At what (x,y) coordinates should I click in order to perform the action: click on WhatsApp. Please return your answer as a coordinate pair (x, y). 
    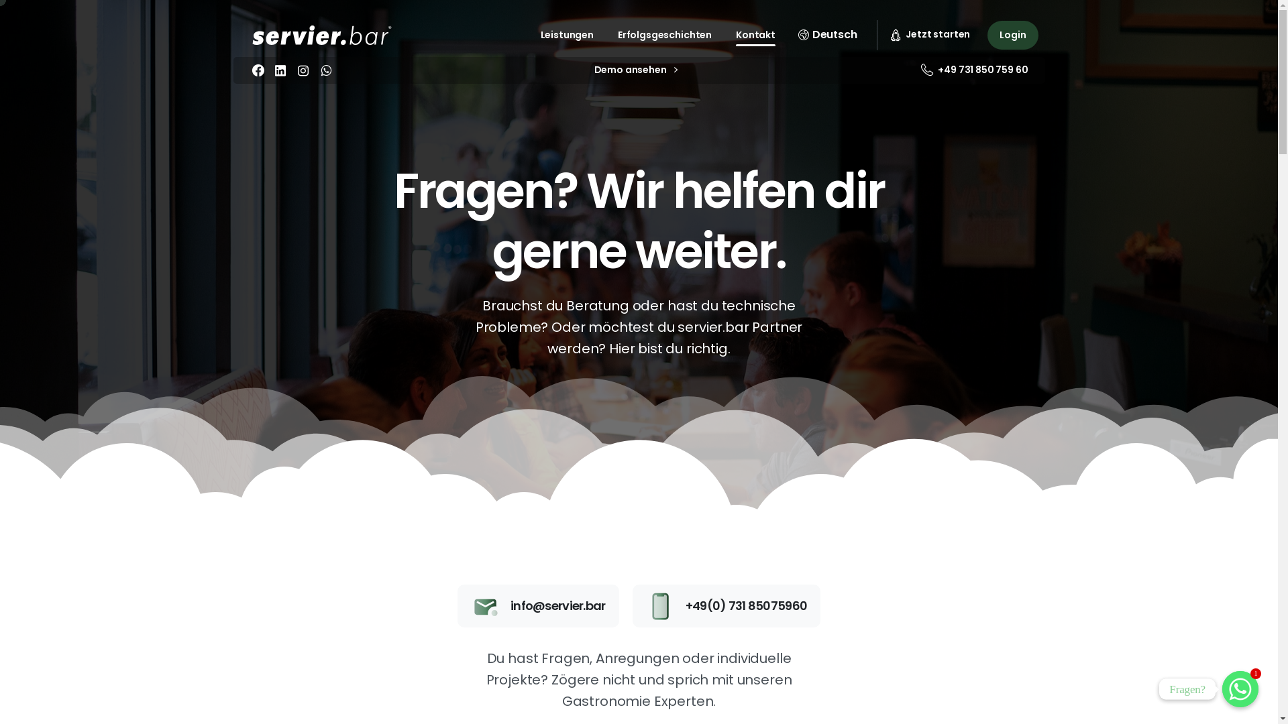
    Looking at the image, I should click on (986, 465).